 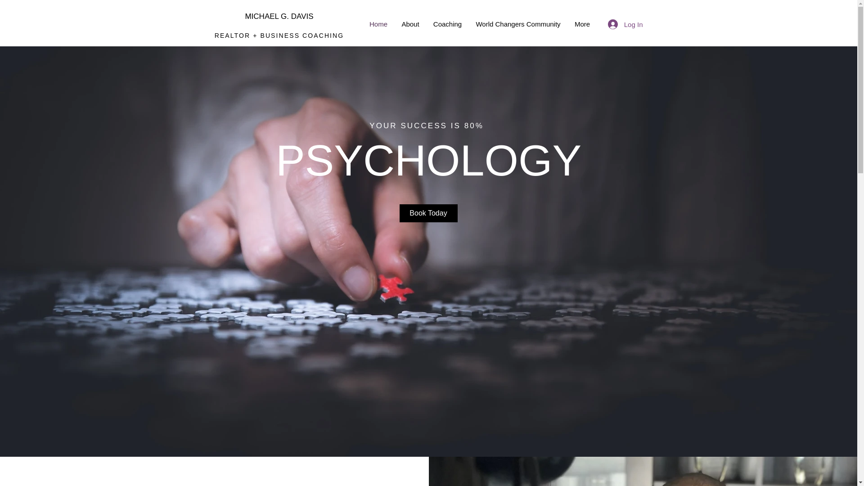 What do you see at coordinates (625, 24) in the screenshot?
I see `Log In` at bounding box center [625, 24].